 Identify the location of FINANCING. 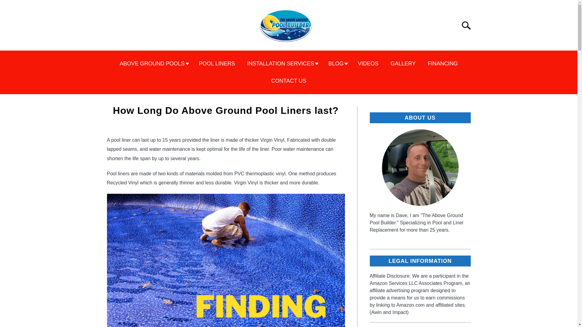
(443, 64).